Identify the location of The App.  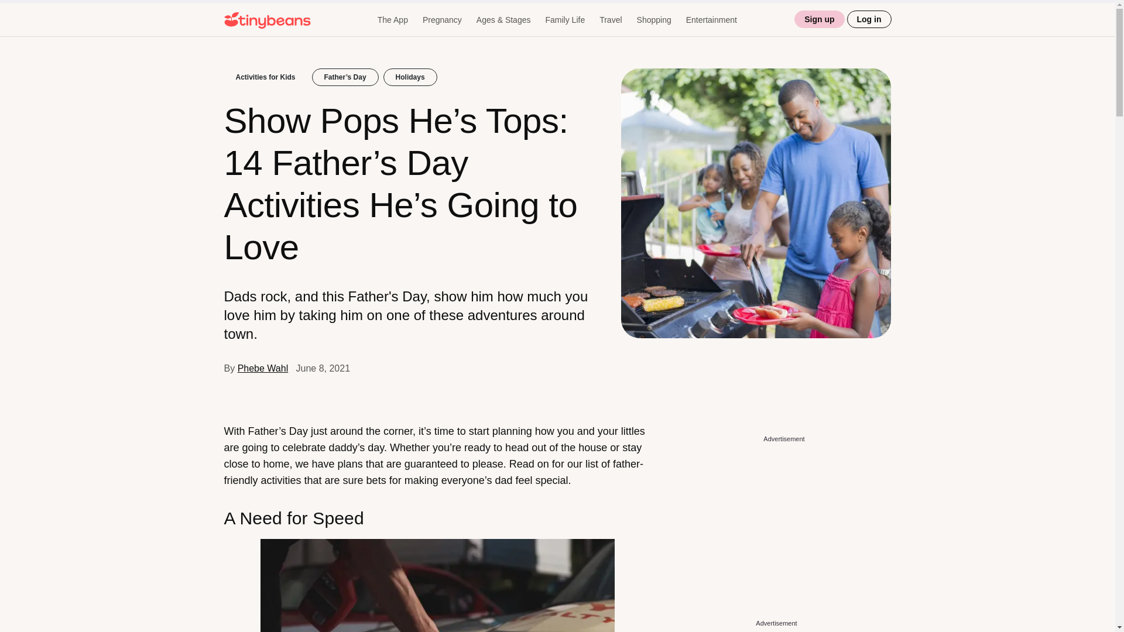
(392, 20).